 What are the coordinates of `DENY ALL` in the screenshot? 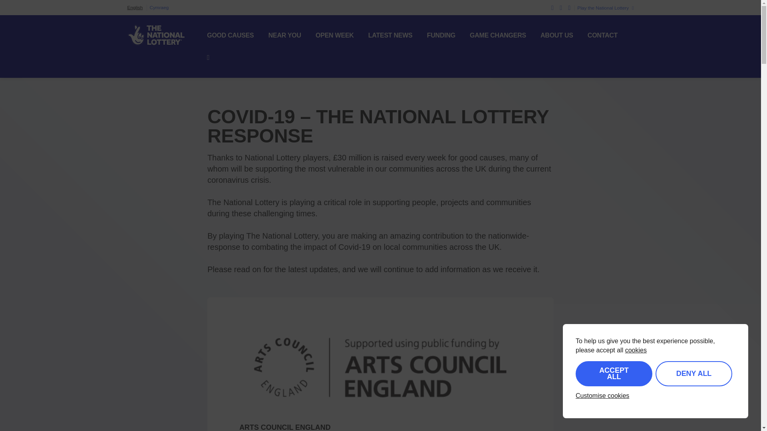 It's located at (694, 374).